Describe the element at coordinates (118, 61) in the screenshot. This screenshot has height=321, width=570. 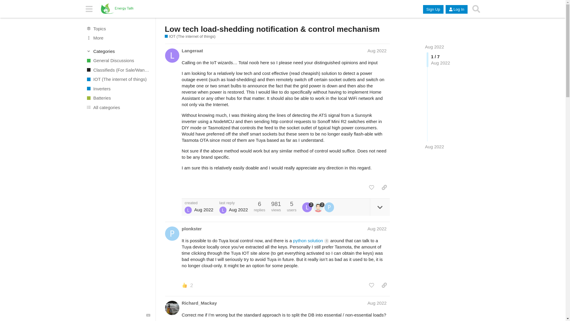
I see `For any general and even non solar related discussions.` at that location.